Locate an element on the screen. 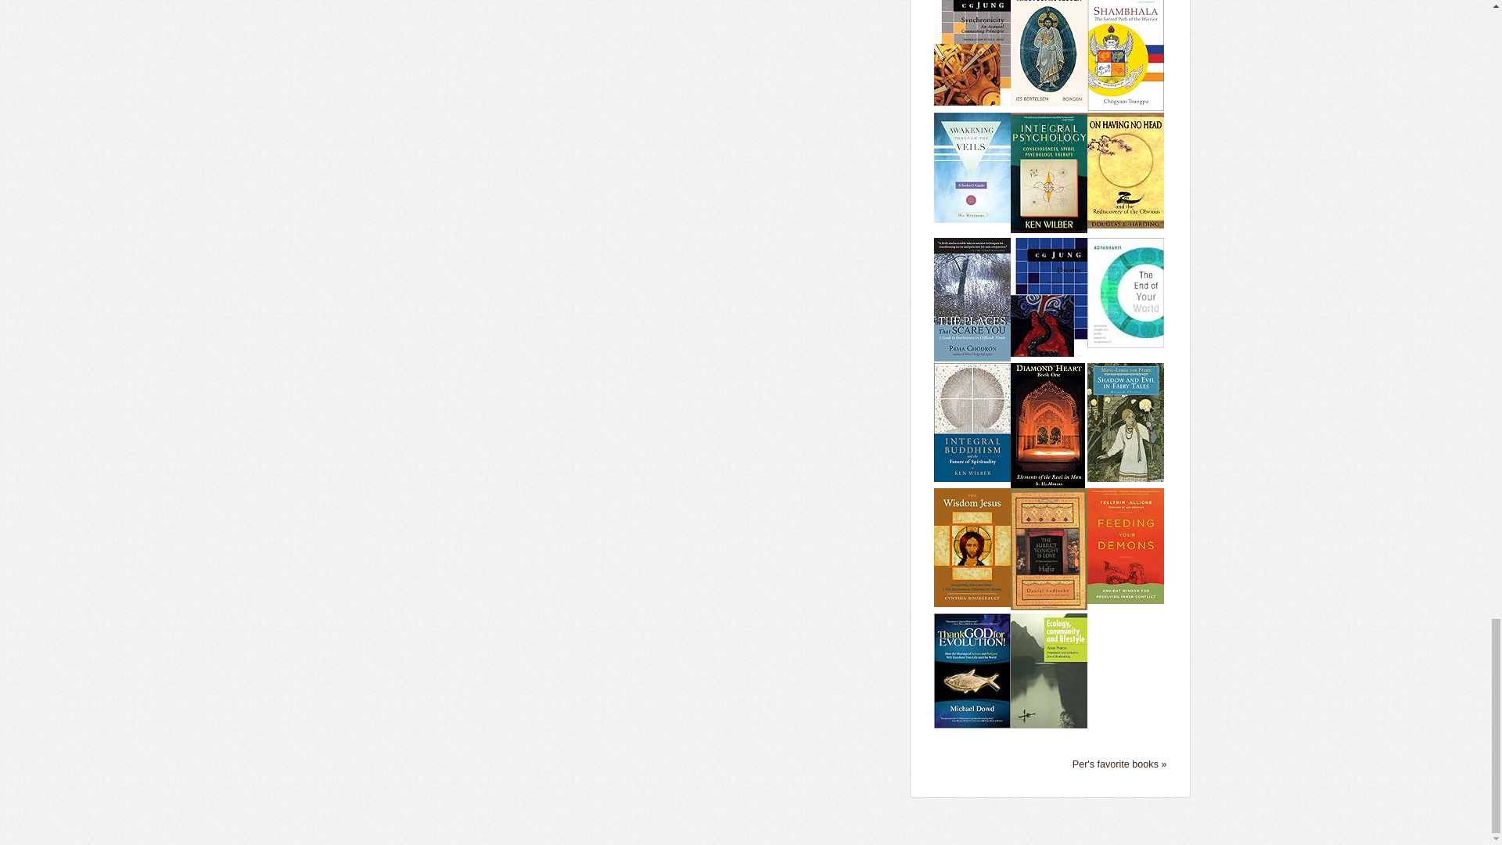 The width and height of the screenshot is (1502, 845). On Having No Head: Zen and the Rediscovery of the Obvious is located at coordinates (1126, 169).